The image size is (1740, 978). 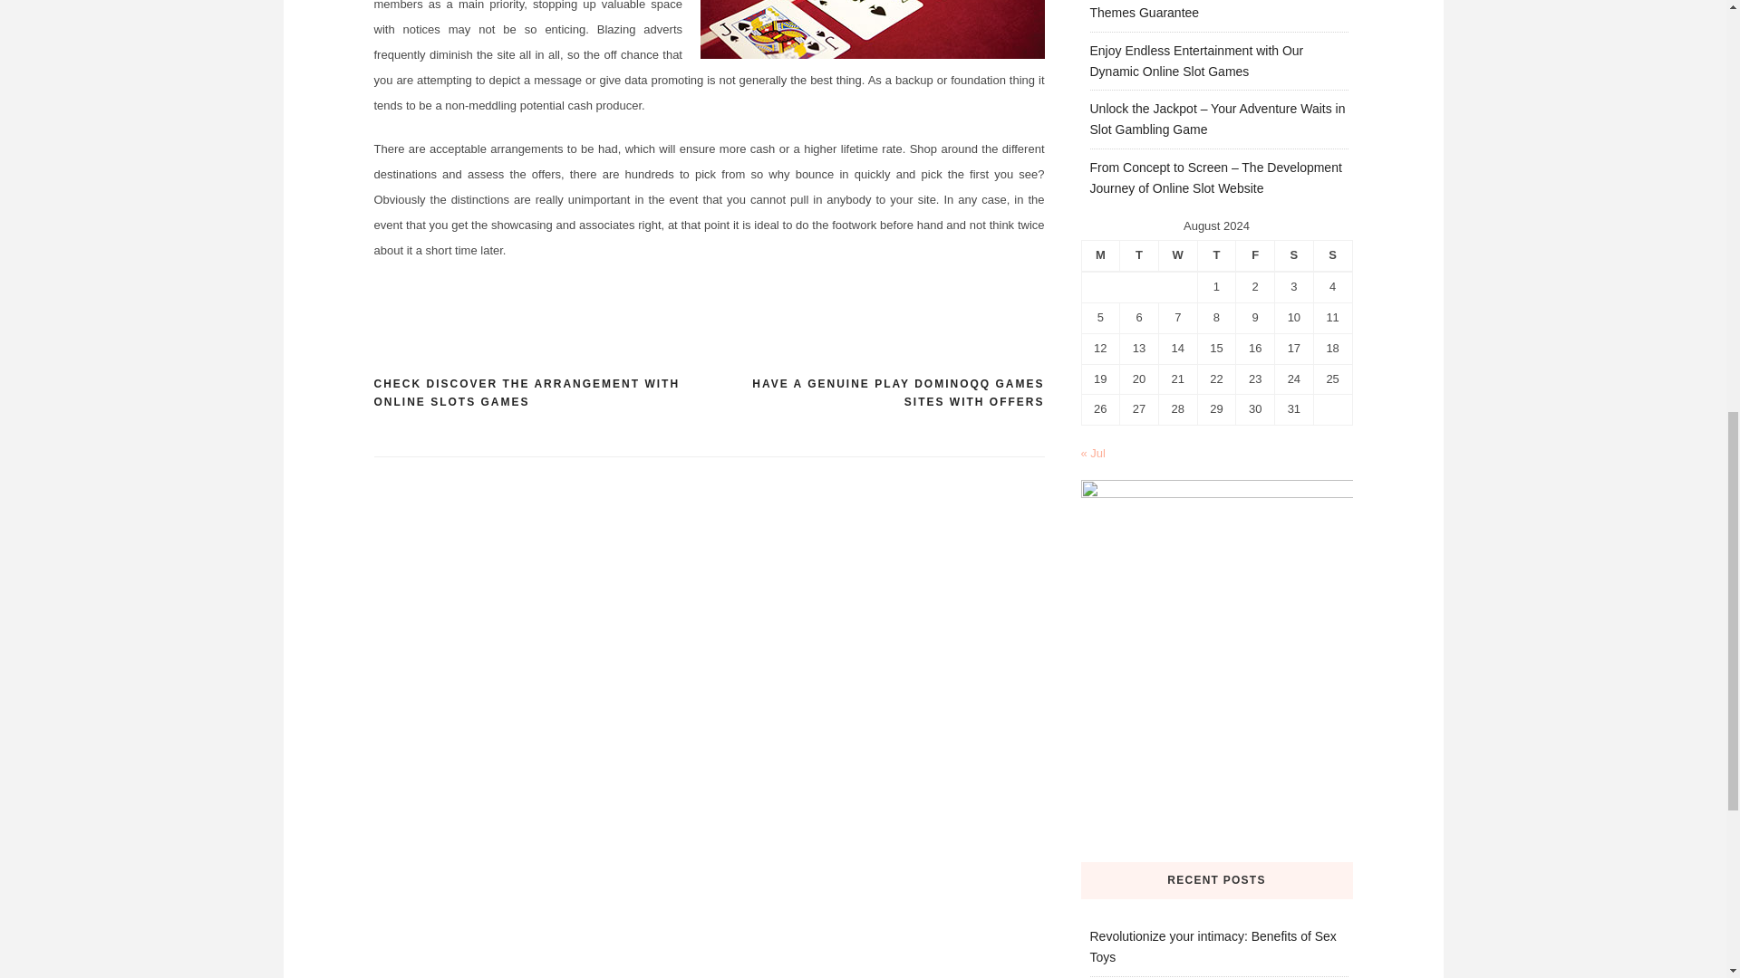 What do you see at coordinates (1100, 255) in the screenshot?
I see `Monday` at bounding box center [1100, 255].